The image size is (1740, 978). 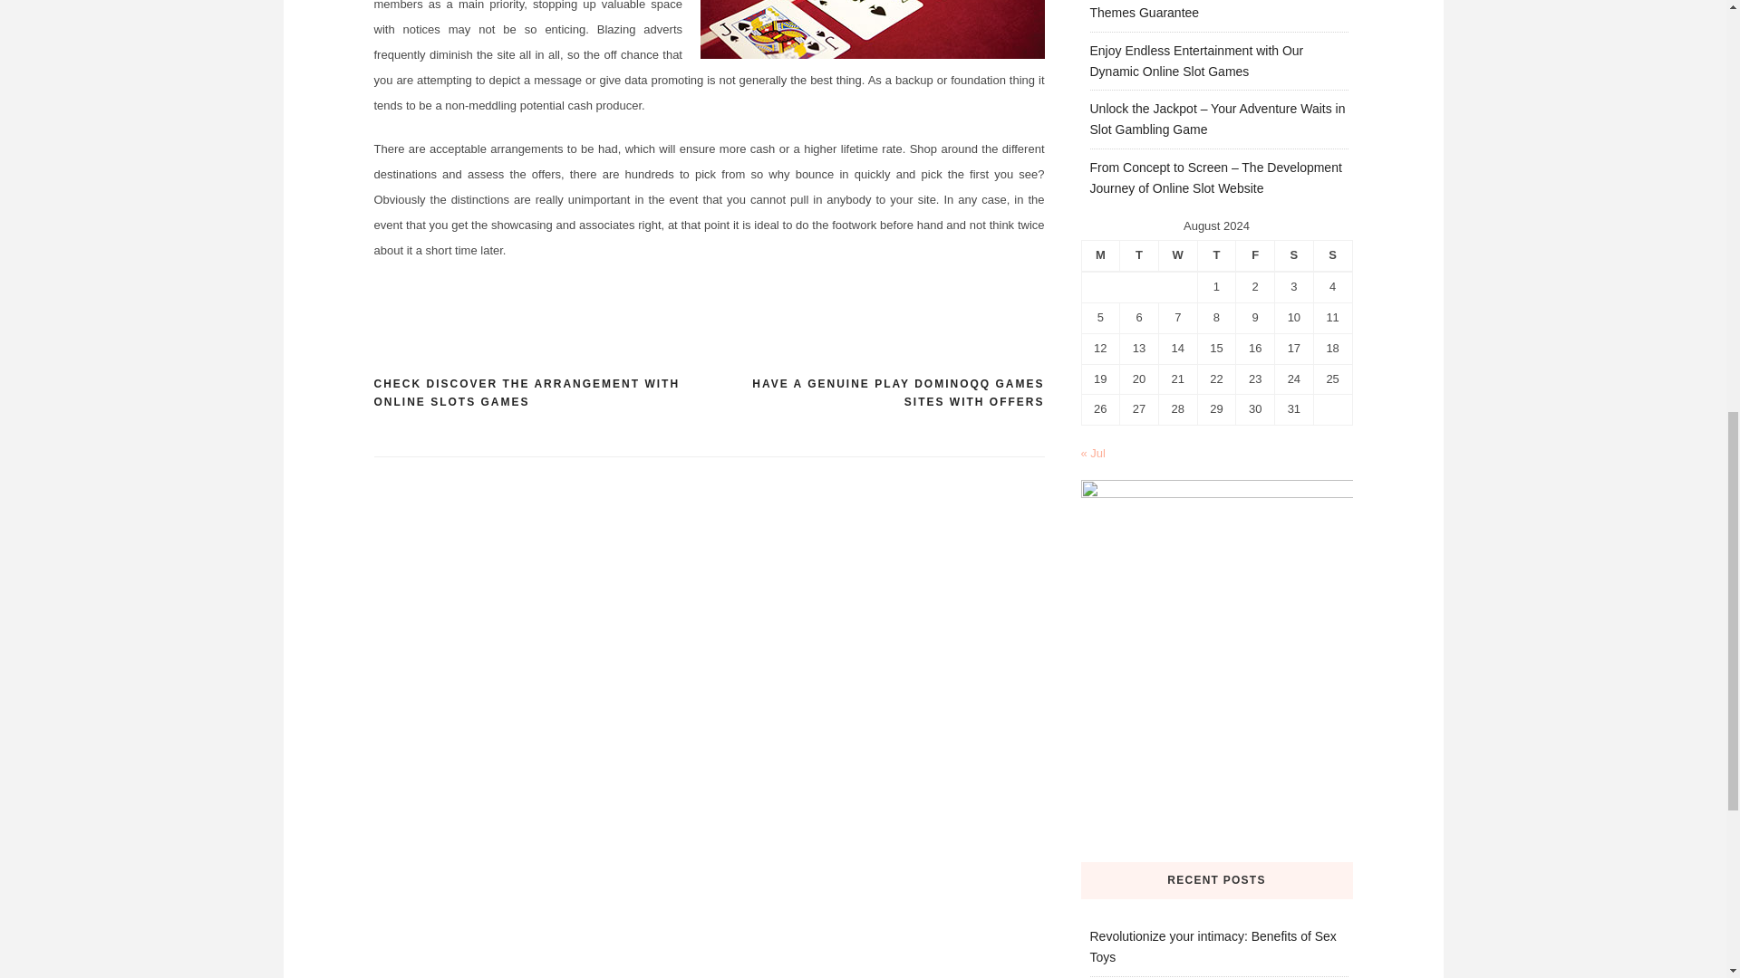 What do you see at coordinates (1100, 255) in the screenshot?
I see `Monday` at bounding box center [1100, 255].